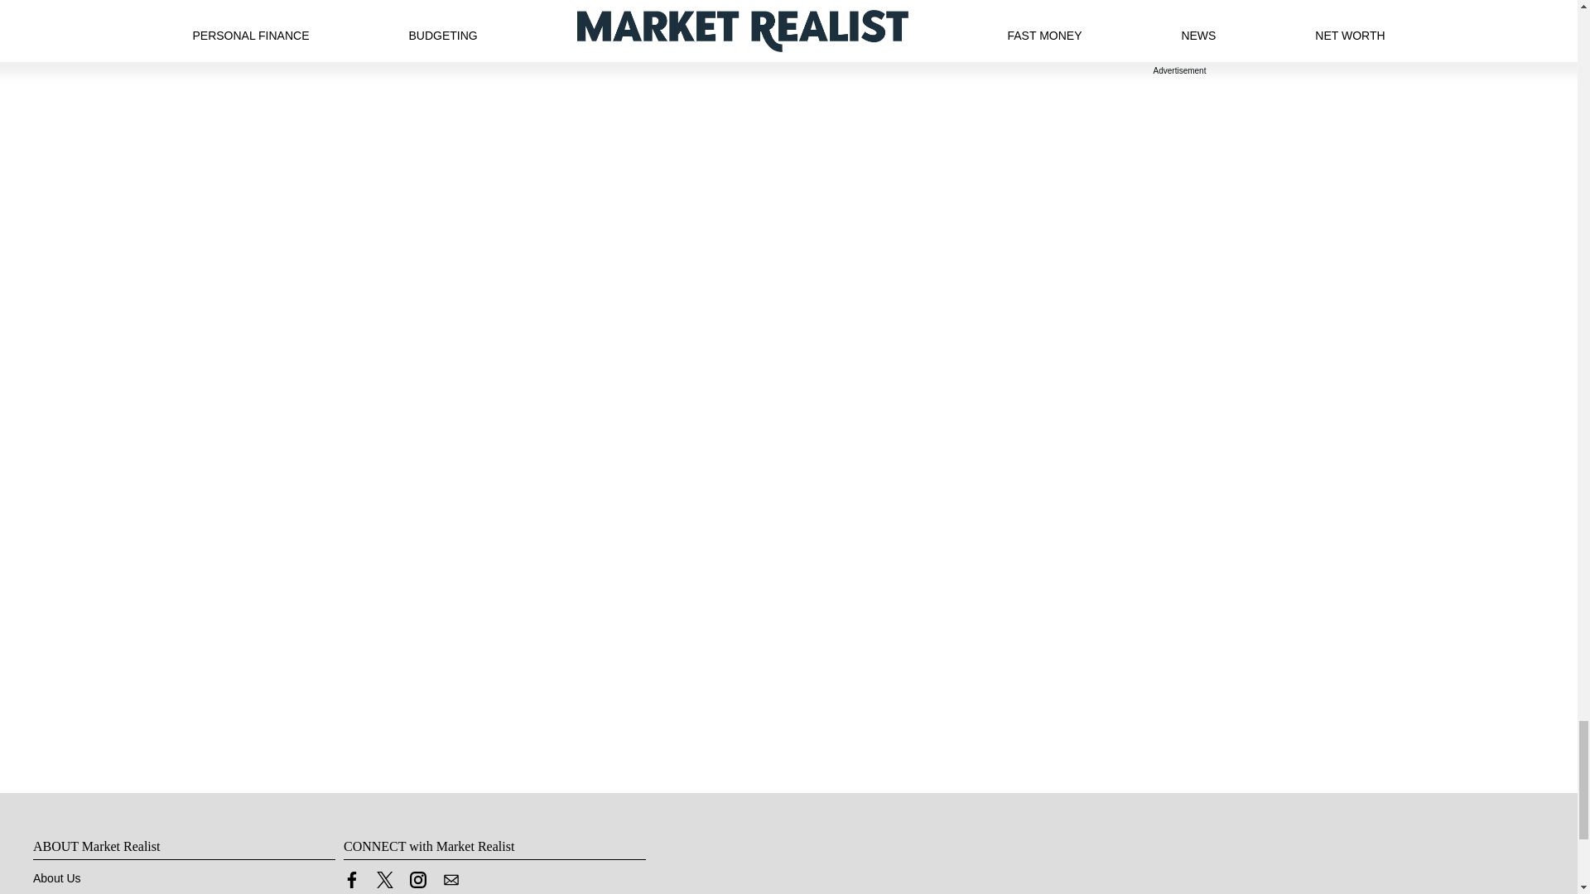 Image resolution: width=1590 pixels, height=894 pixels. What do you see at coordinates (450, 880) in the screenshot?
I see `Contact us by Email` at bounding box center [450, 880].